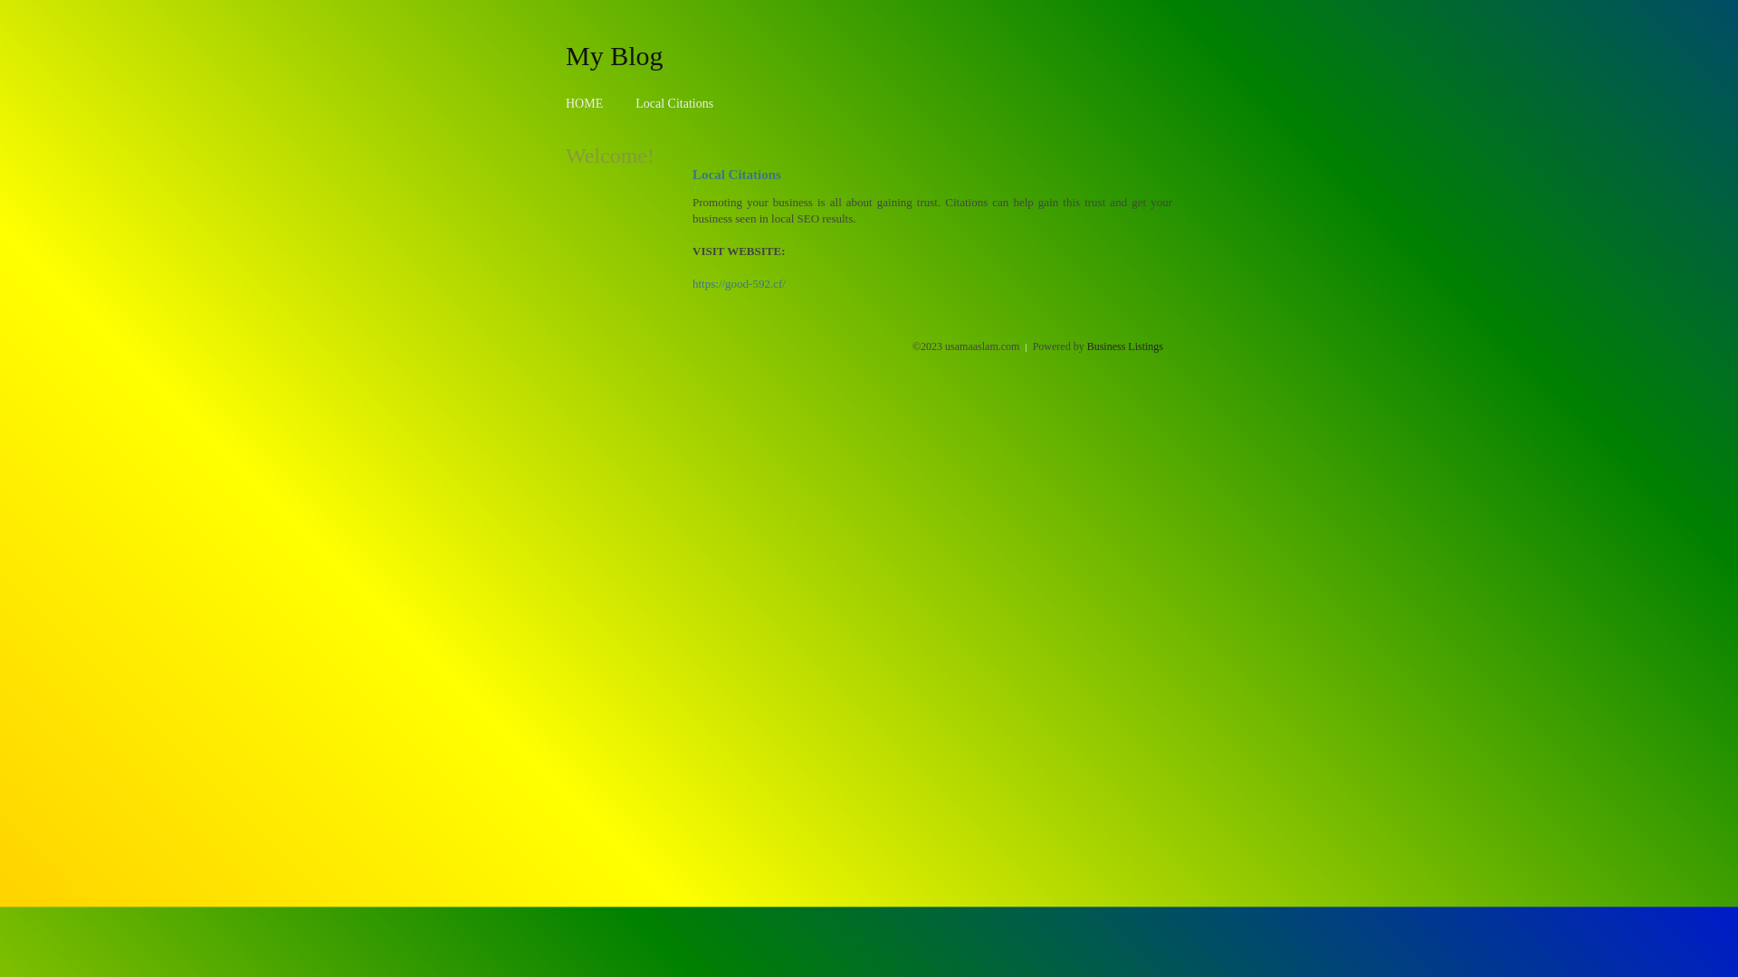  I want to click on HOME, so click(585, 103).